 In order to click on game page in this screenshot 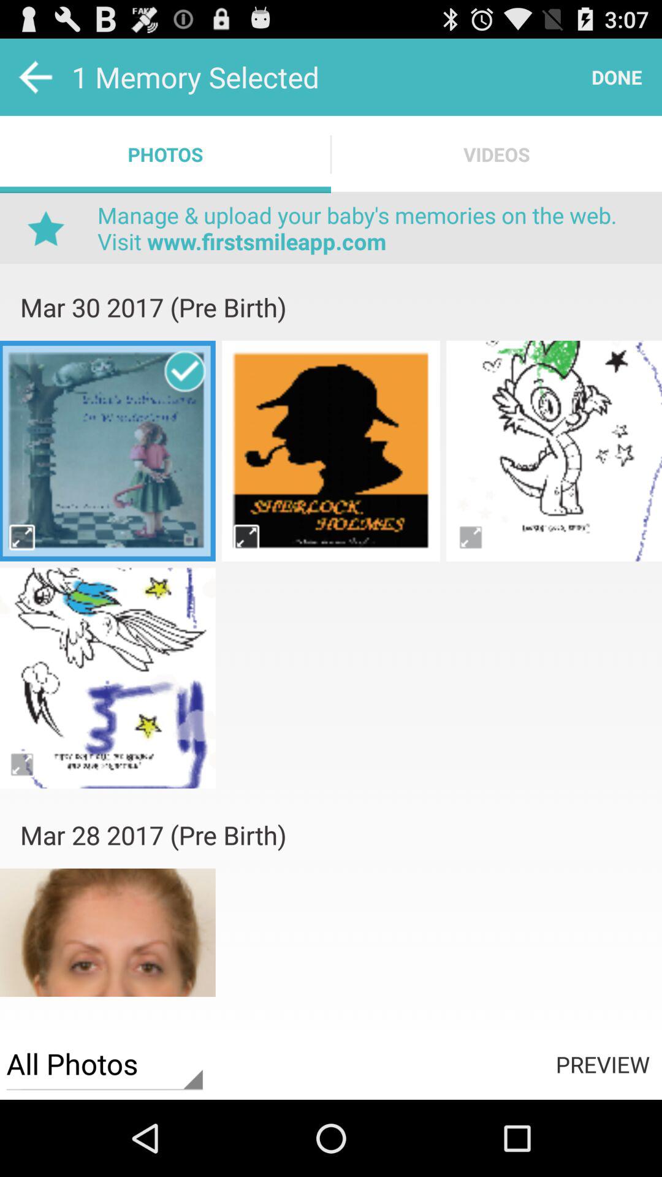, I will do `click(554, 451)`.